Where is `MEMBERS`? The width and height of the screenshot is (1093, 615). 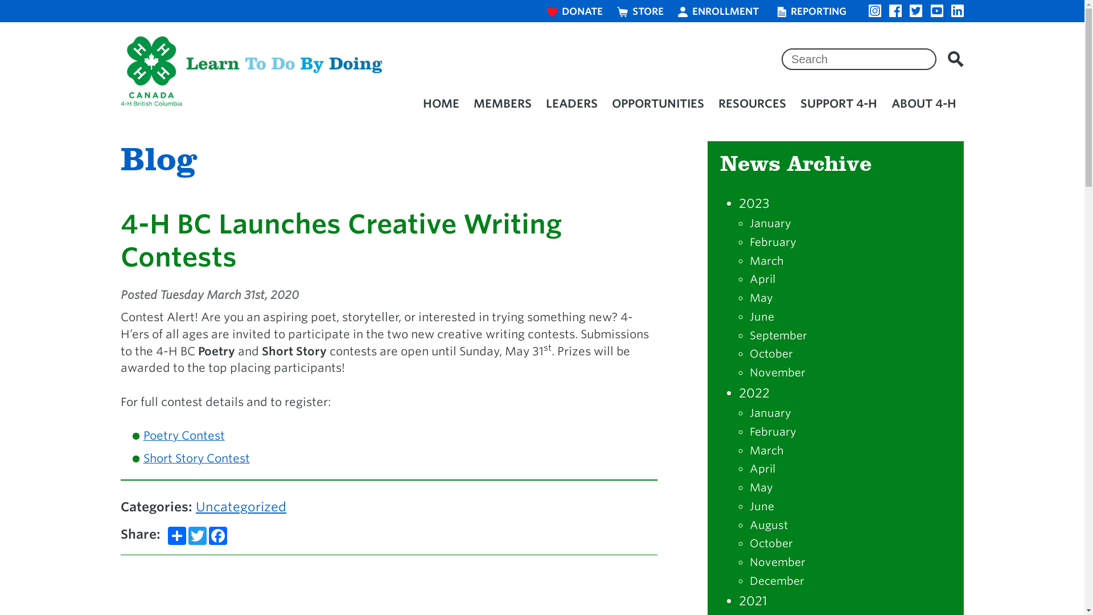 MEMBERS is located at coordinates (502, 104).